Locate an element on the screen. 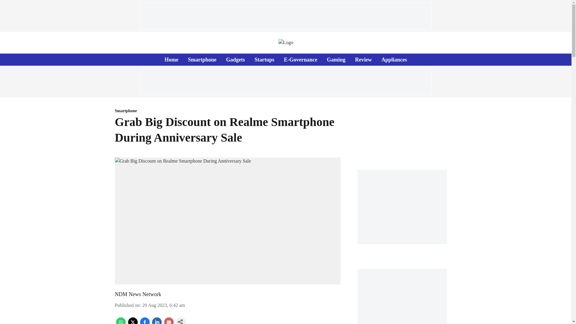  Review is located at coordinates (364, 59).